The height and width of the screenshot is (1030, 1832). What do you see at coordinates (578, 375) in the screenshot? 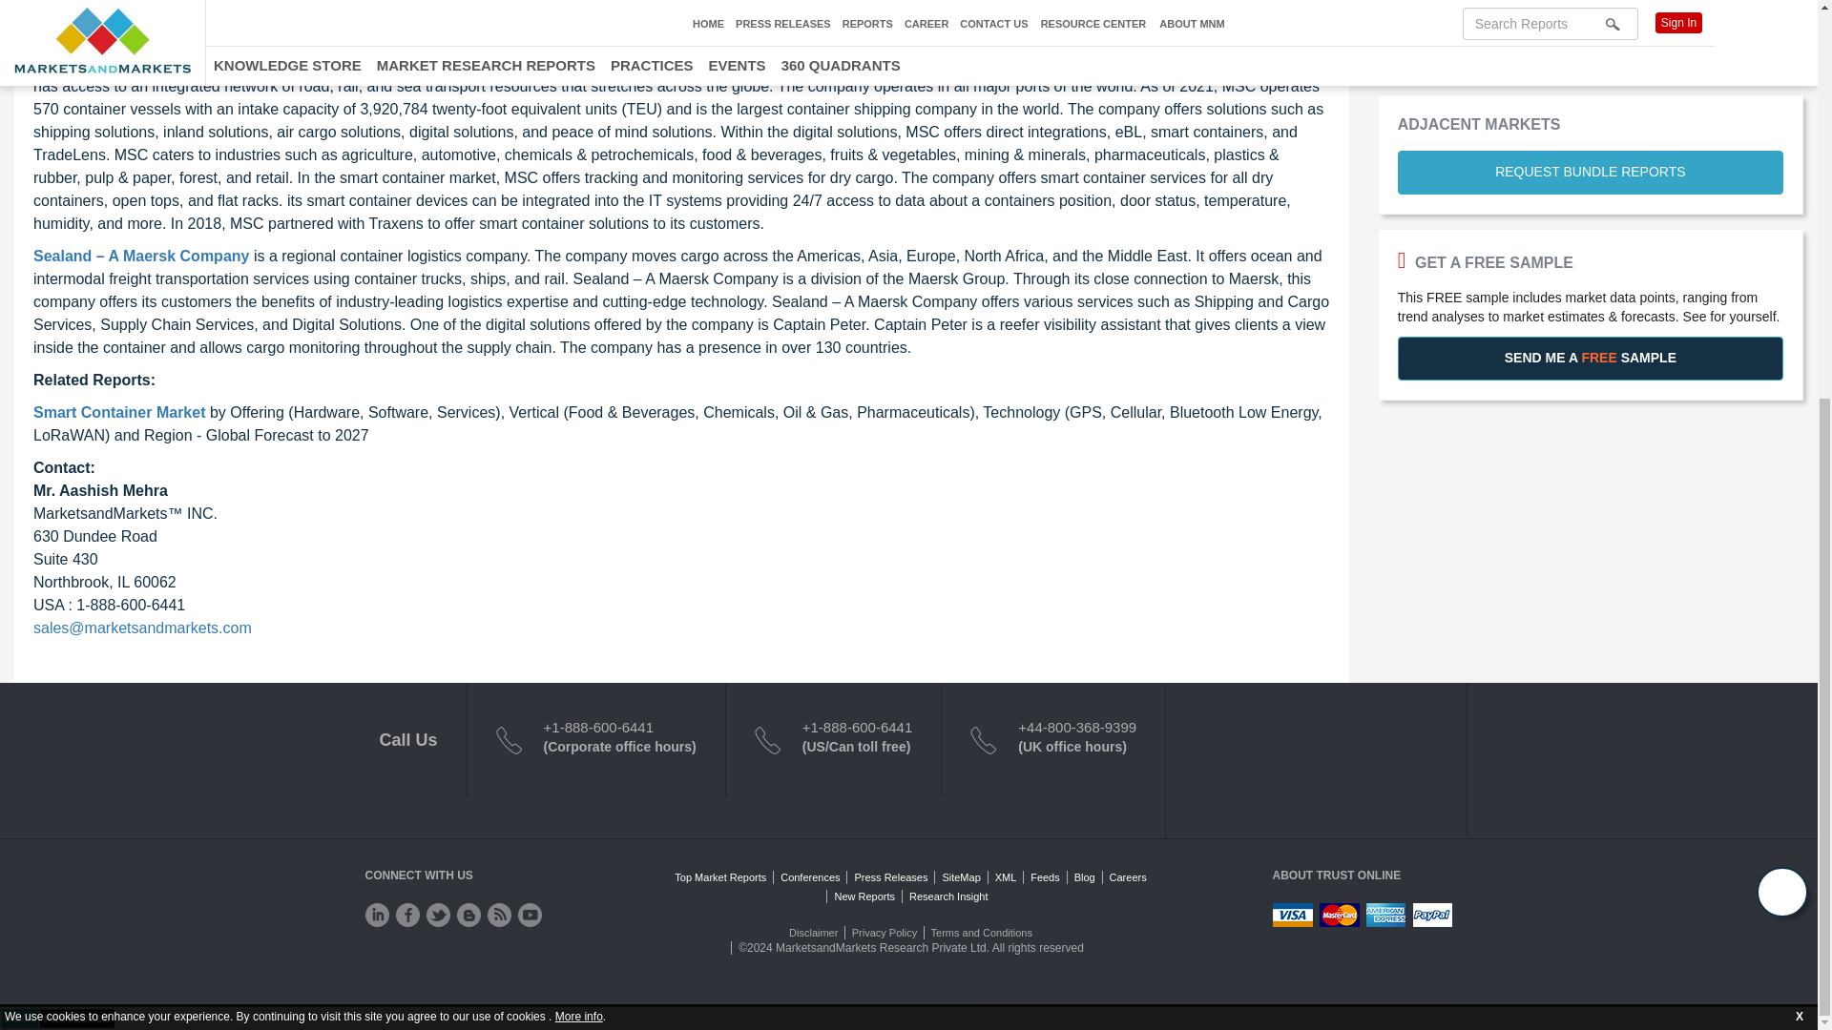
I see `More info` at bounding box center [578, 375].